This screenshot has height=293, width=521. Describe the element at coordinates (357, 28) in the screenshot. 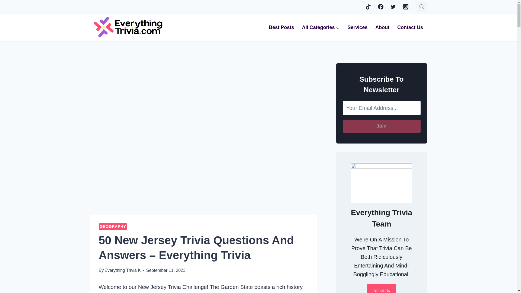

I see `Services` at that location.